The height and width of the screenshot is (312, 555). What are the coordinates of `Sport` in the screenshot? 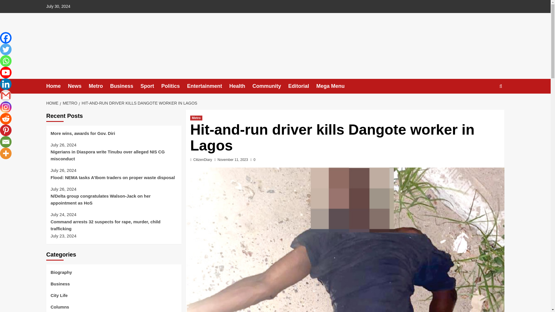 It's located at (151, 86).